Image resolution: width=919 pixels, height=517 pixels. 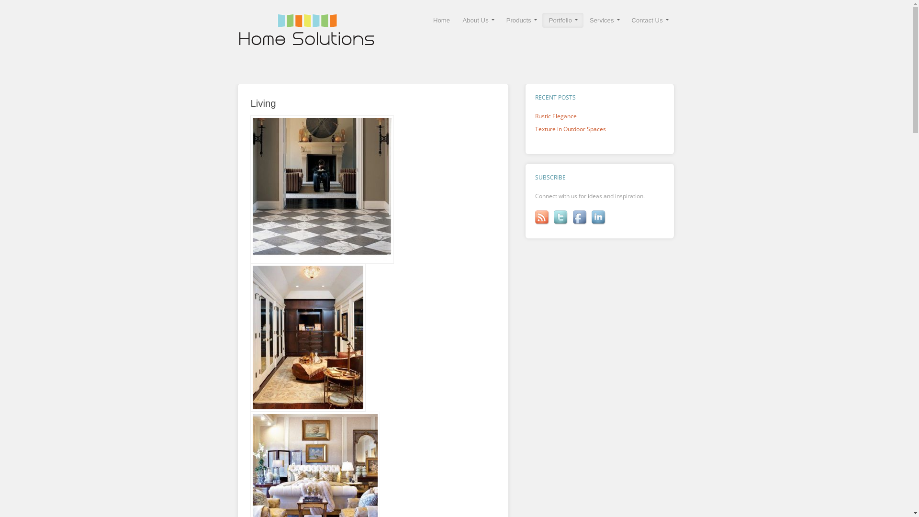 What do you see at coordinates (306, 42) in the screenshot?
I see `Design, Product Showroom, Sales and Installations` at bounding box center [306, 42].